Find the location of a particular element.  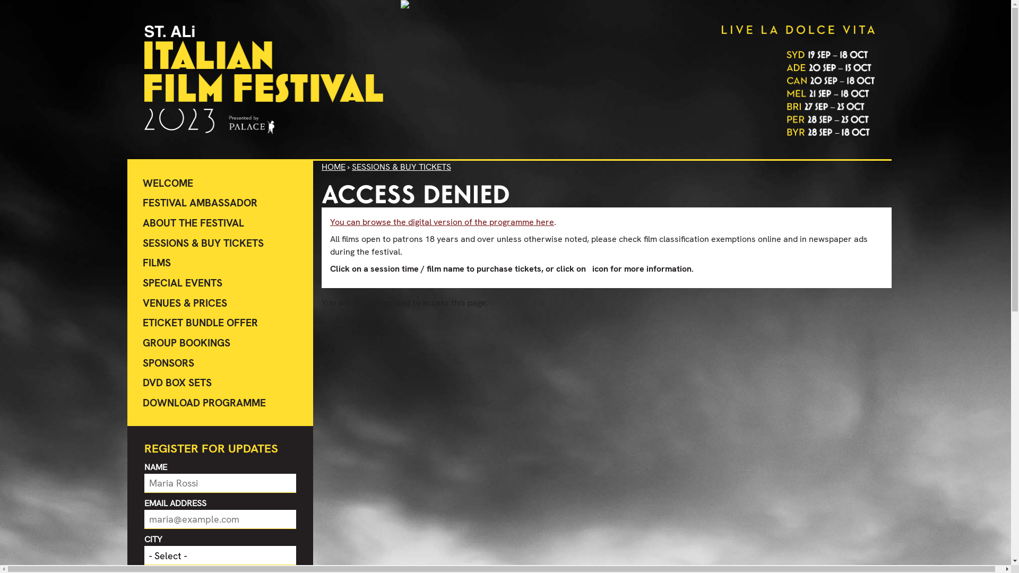

FESTIVAL AMBASSADOR is located at coordinates (220, 204).